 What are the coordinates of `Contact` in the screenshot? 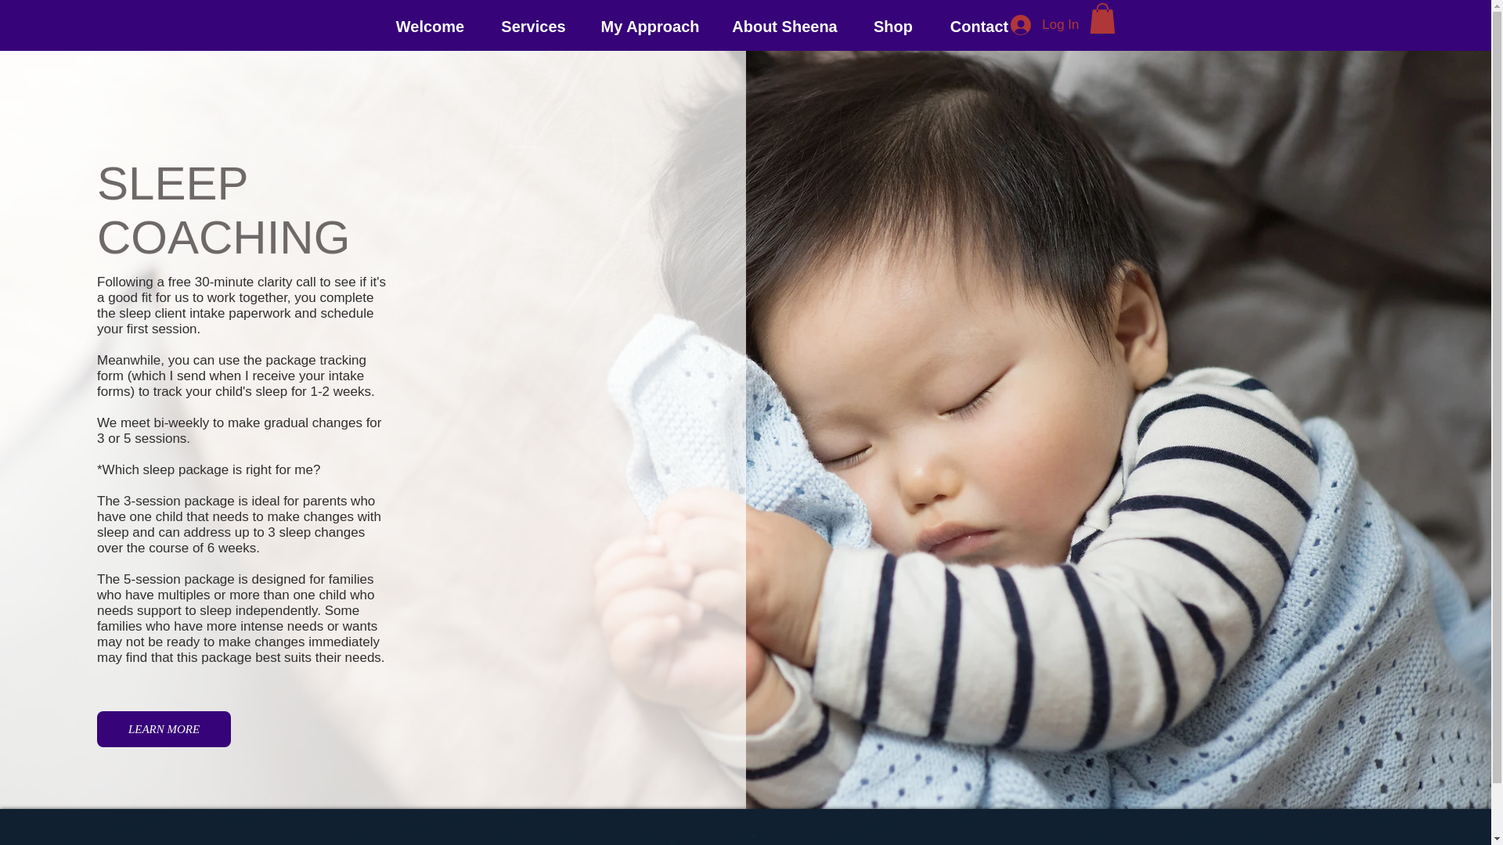 It's located at (980, 25).